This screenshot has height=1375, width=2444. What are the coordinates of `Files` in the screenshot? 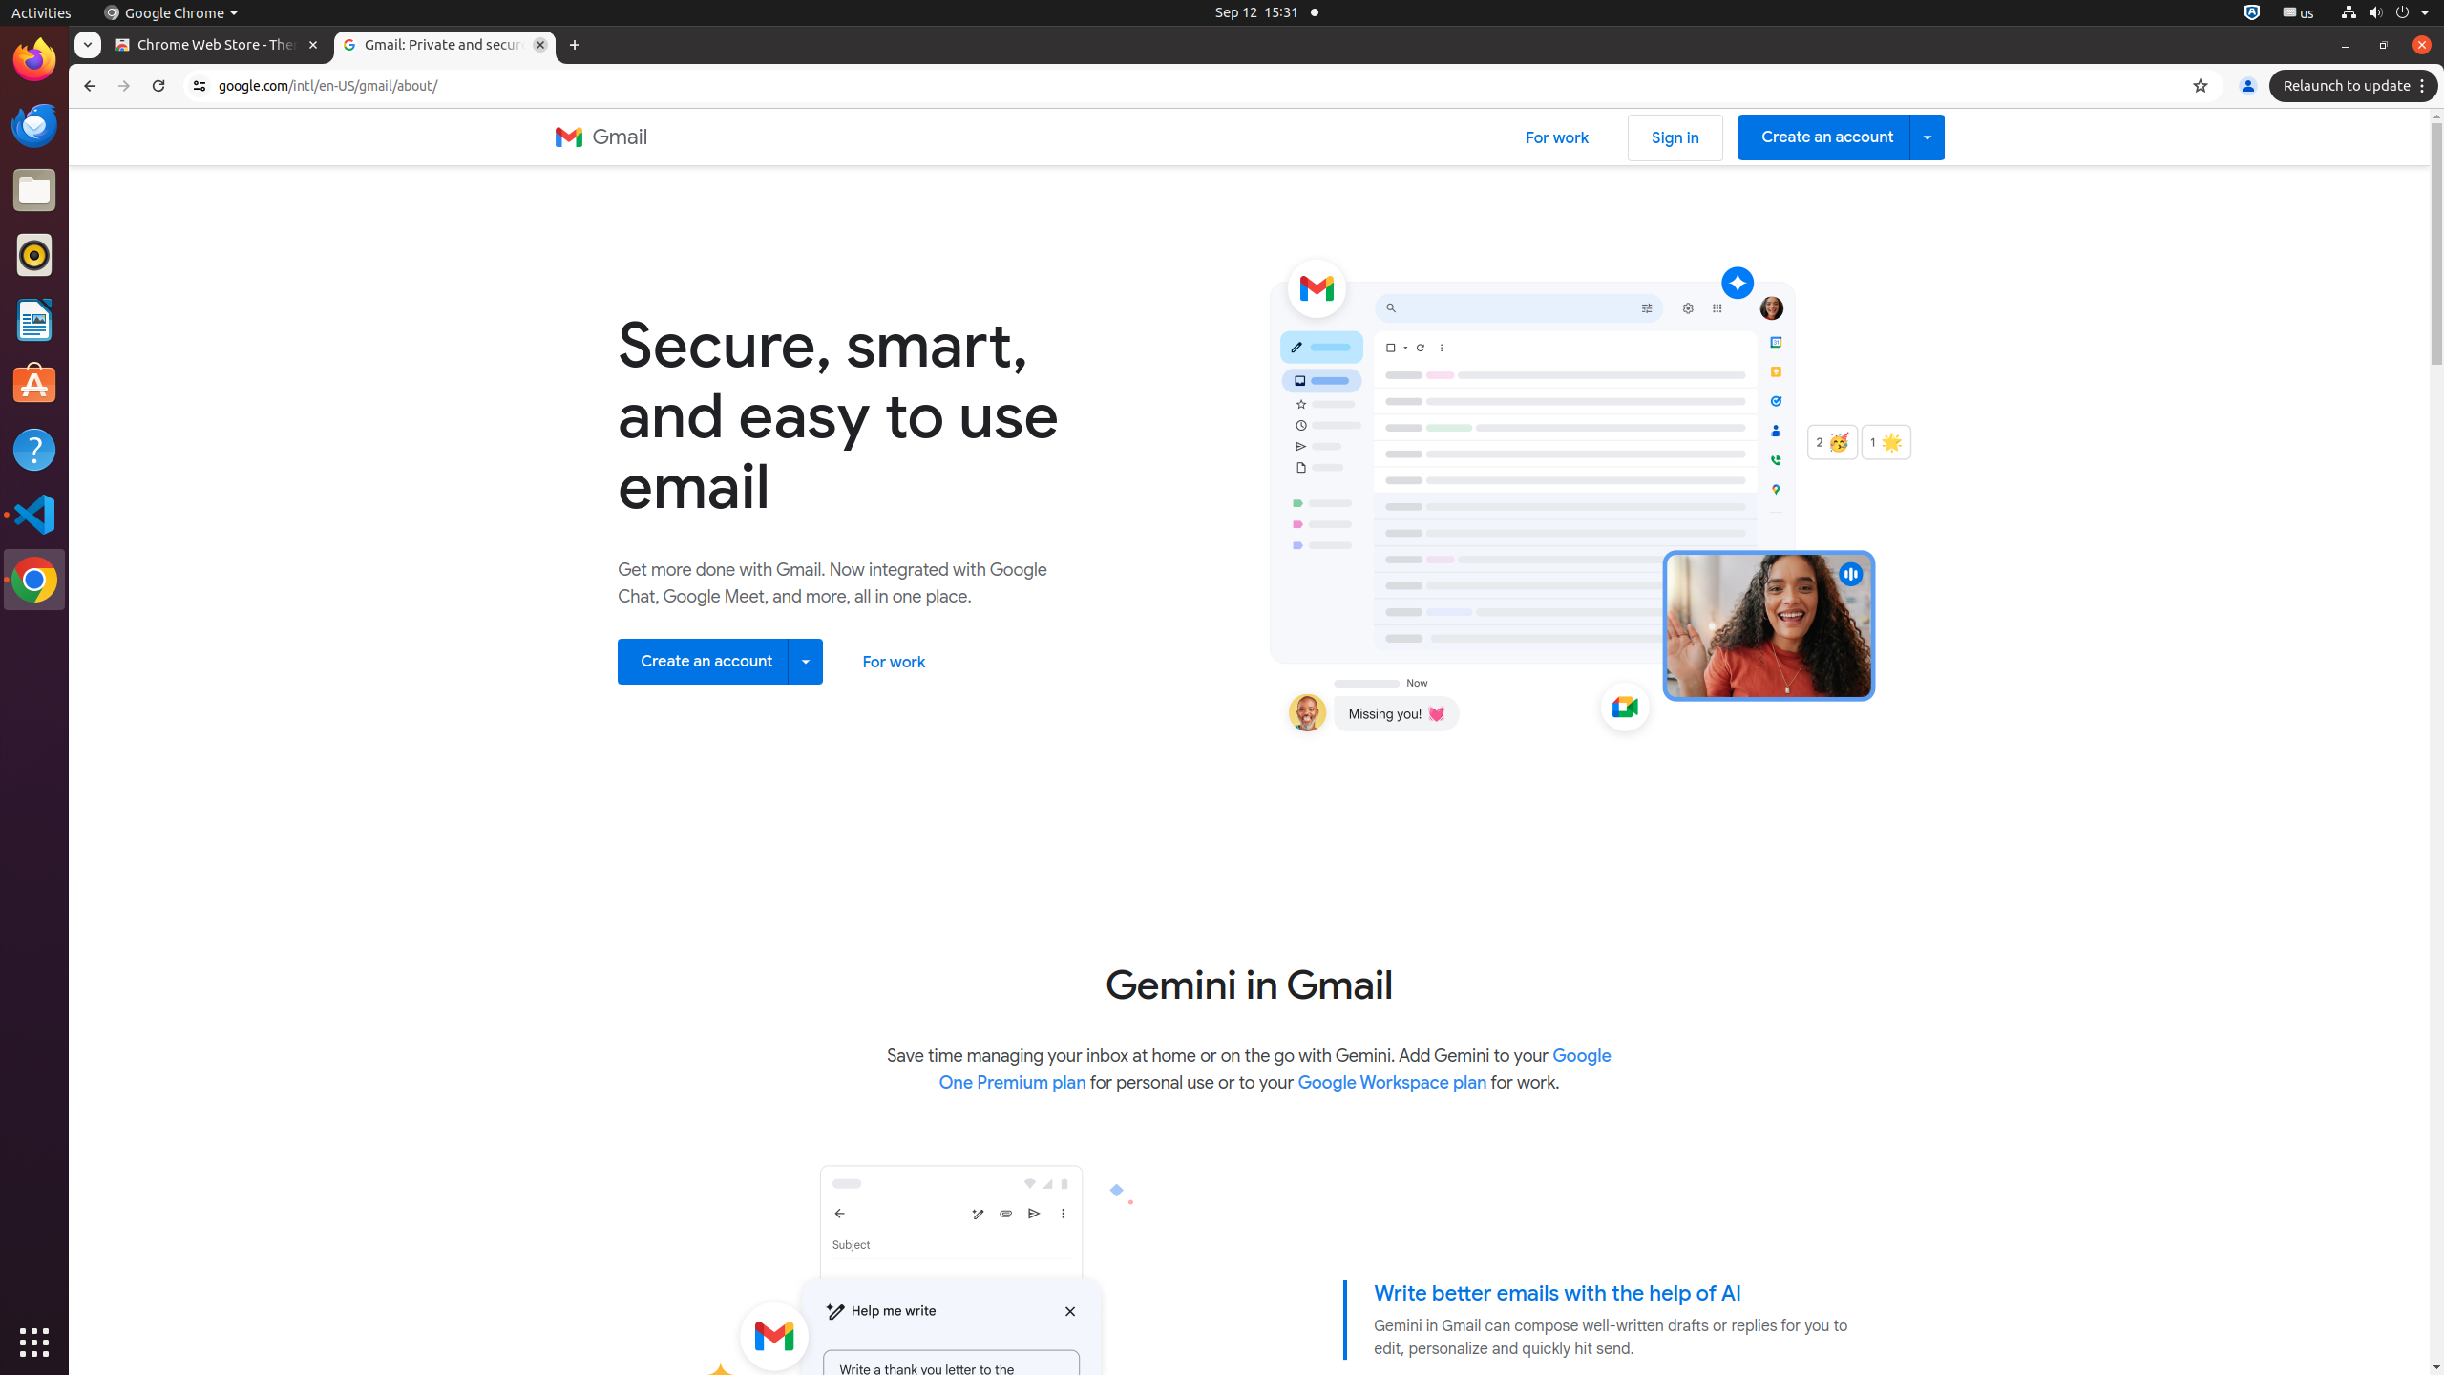 It's located at (34, 191).